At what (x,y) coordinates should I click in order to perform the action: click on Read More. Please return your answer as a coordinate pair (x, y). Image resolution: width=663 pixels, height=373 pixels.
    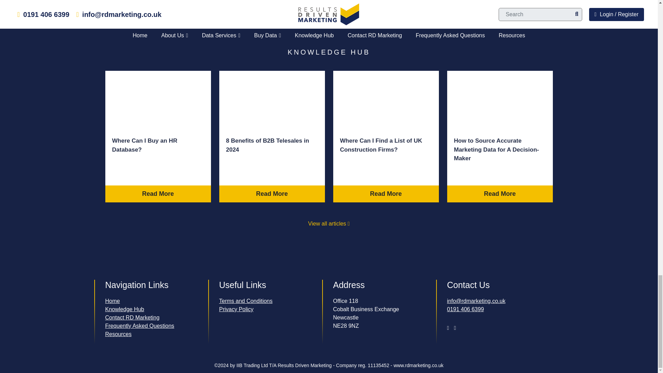
    Looking at the image, I should click on (271, 194).